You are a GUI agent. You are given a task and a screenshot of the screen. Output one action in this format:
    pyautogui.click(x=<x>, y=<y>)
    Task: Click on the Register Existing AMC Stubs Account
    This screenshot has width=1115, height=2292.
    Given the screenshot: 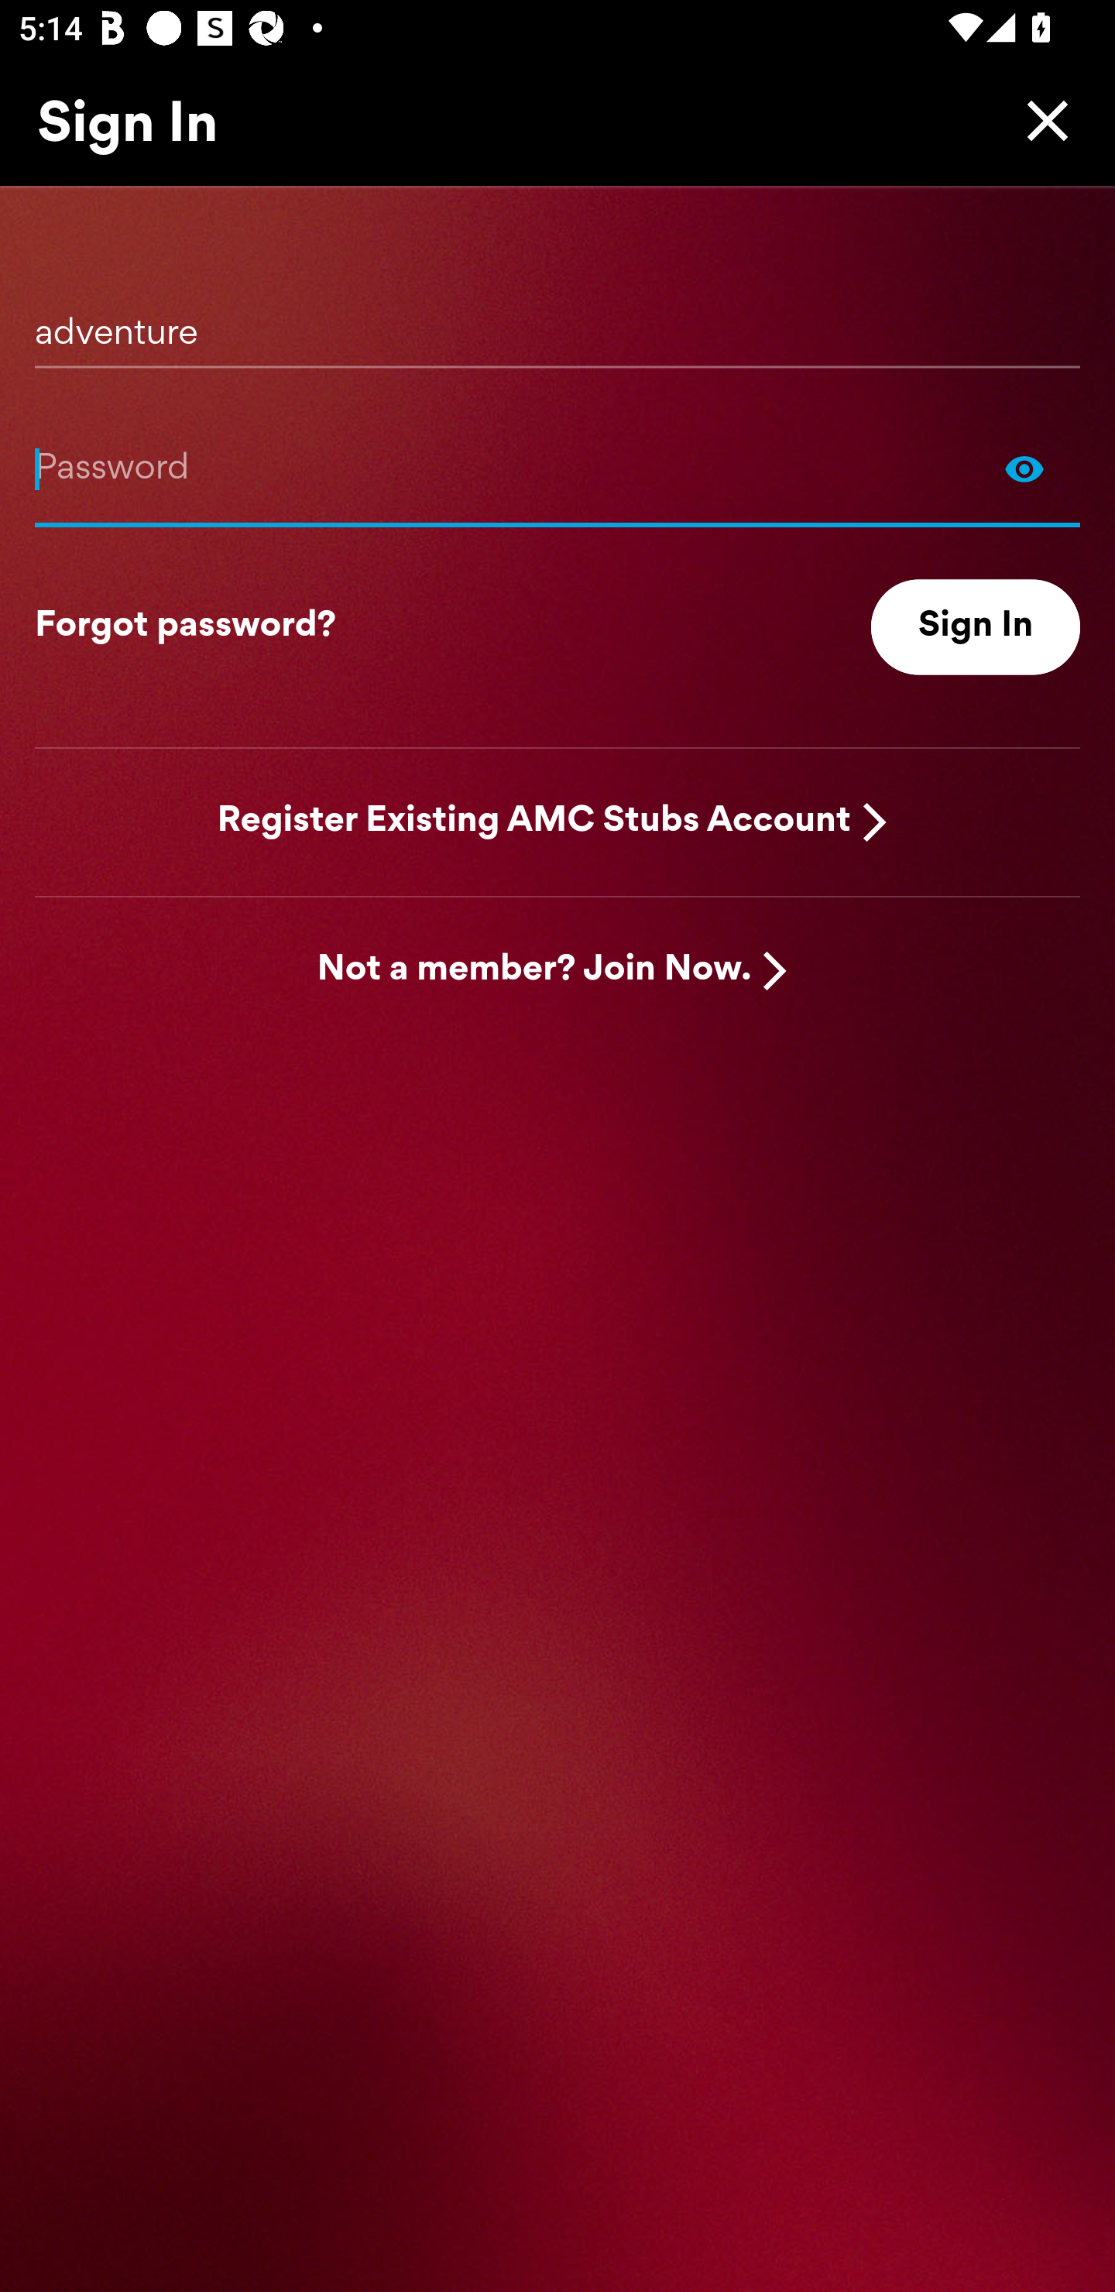 What is the action you would take?
    pyautogui.click(x=534, y=821)
    